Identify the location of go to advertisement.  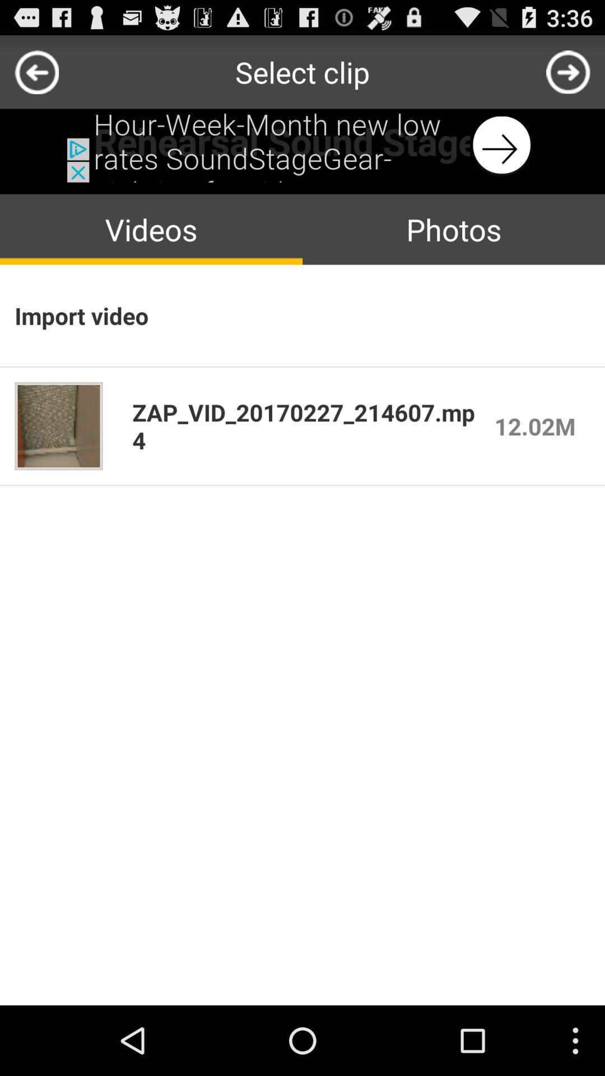
(302, 146).